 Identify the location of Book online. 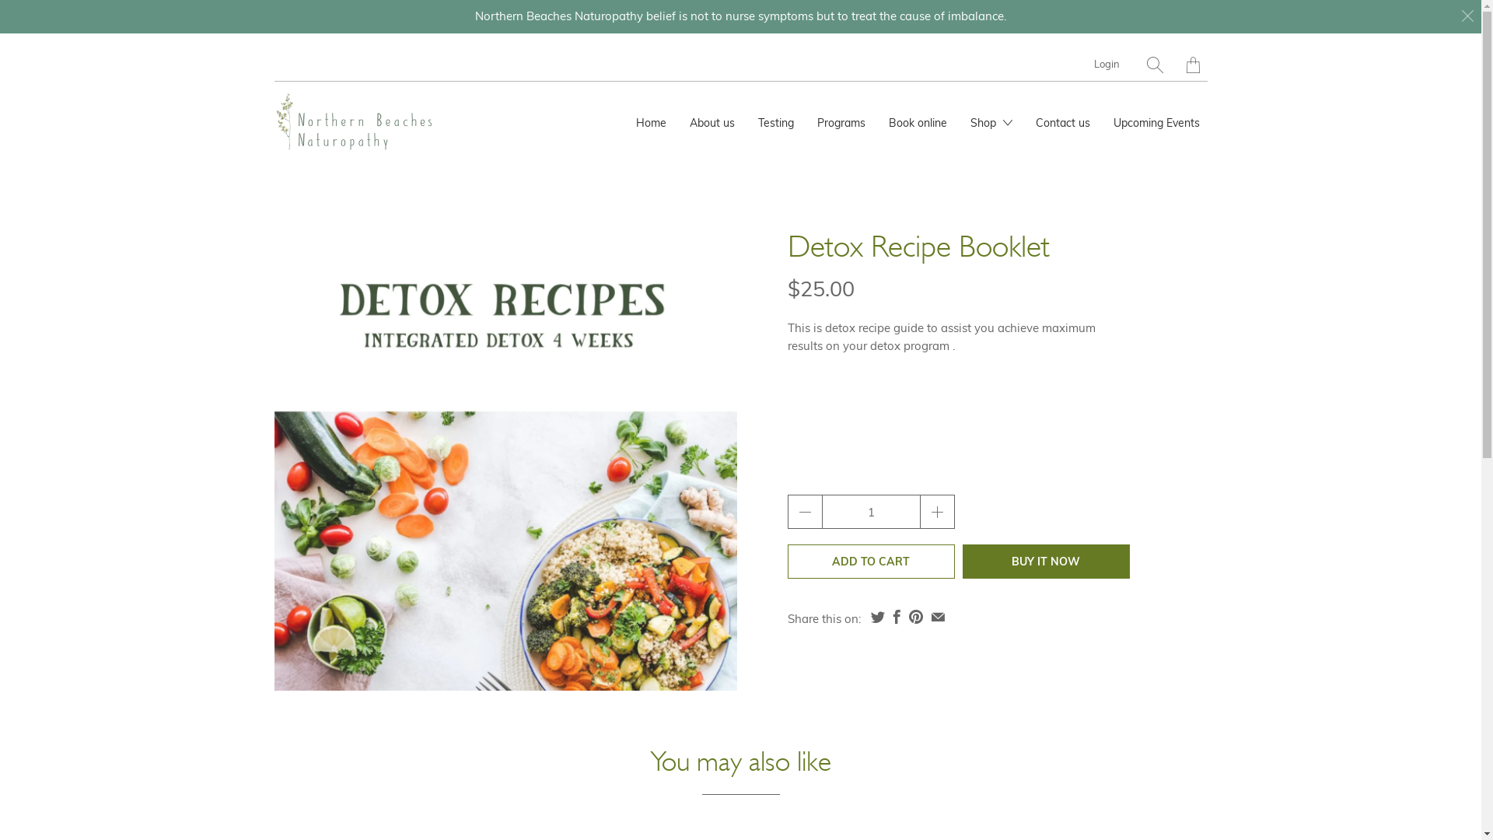
(918, 123).